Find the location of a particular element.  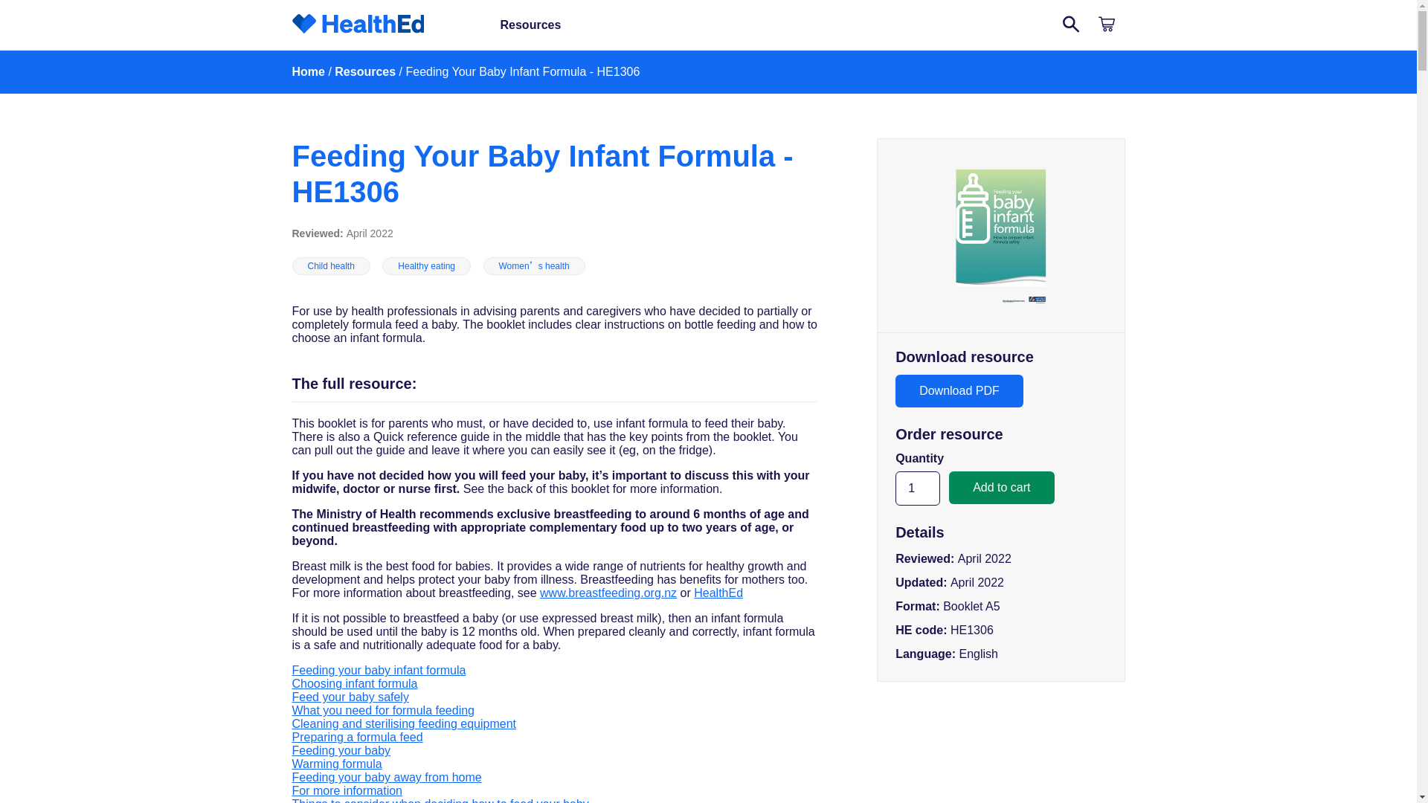

Choosing infant formula is located at coordinates (354, 683).